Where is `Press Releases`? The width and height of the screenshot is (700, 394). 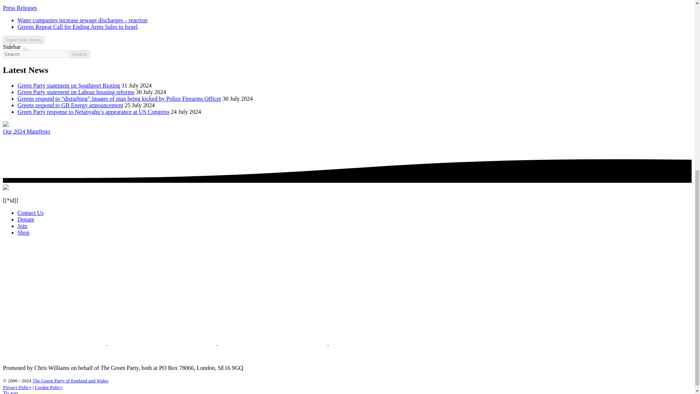 Press Releases is located at coordinates (20, 8).